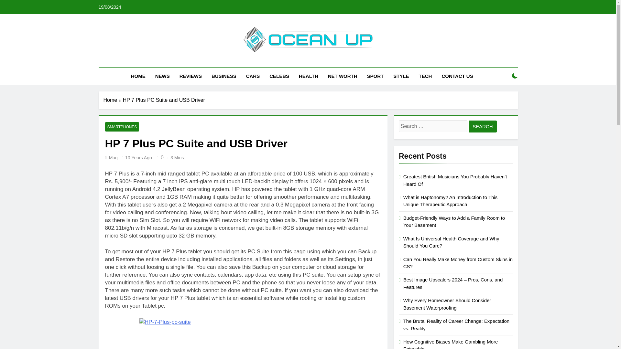 This screenshot has height=349, width=621. What do you see at coordinates (191, 76) in the screenshot?
I see `REVIEWS` at bounding box center [191, 76].